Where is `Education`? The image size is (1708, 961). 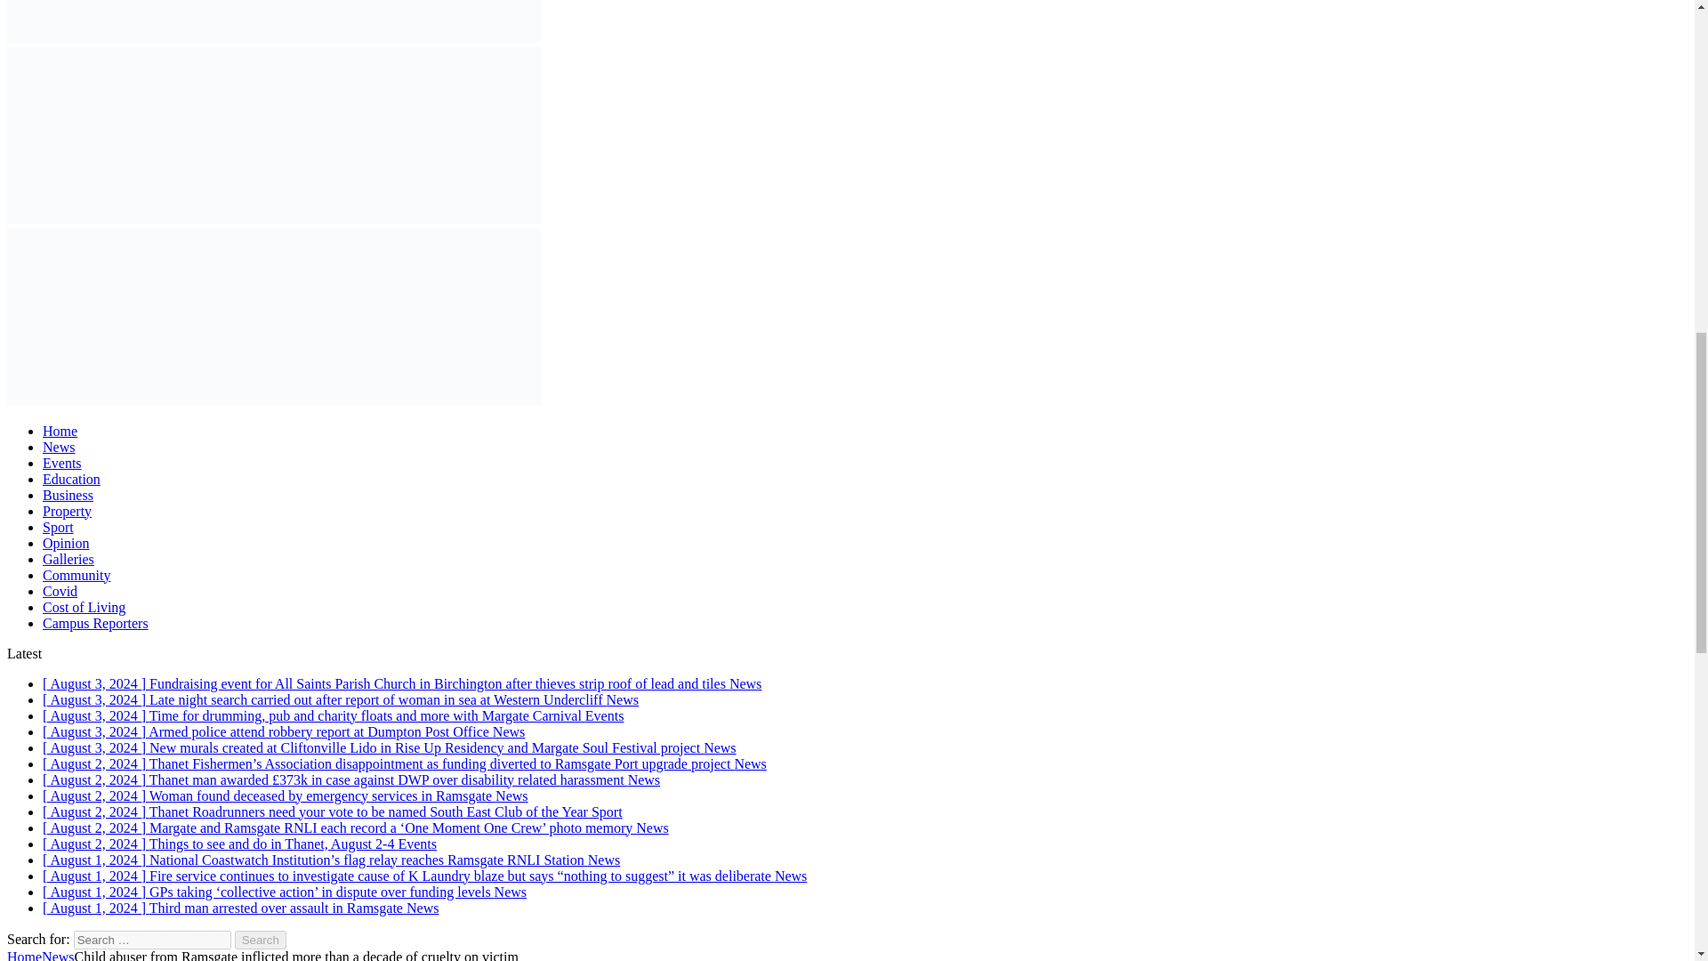 Education is located at coordinates (71, 479).